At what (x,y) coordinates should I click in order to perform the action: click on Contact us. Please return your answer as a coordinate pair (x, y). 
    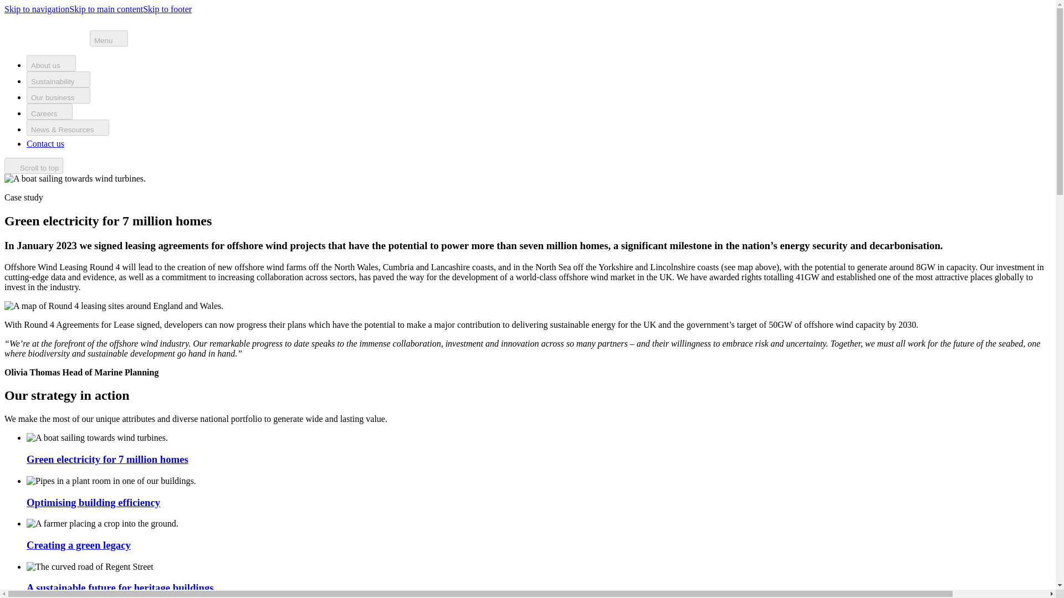
    Looking at the image, I should click on (51, 143).